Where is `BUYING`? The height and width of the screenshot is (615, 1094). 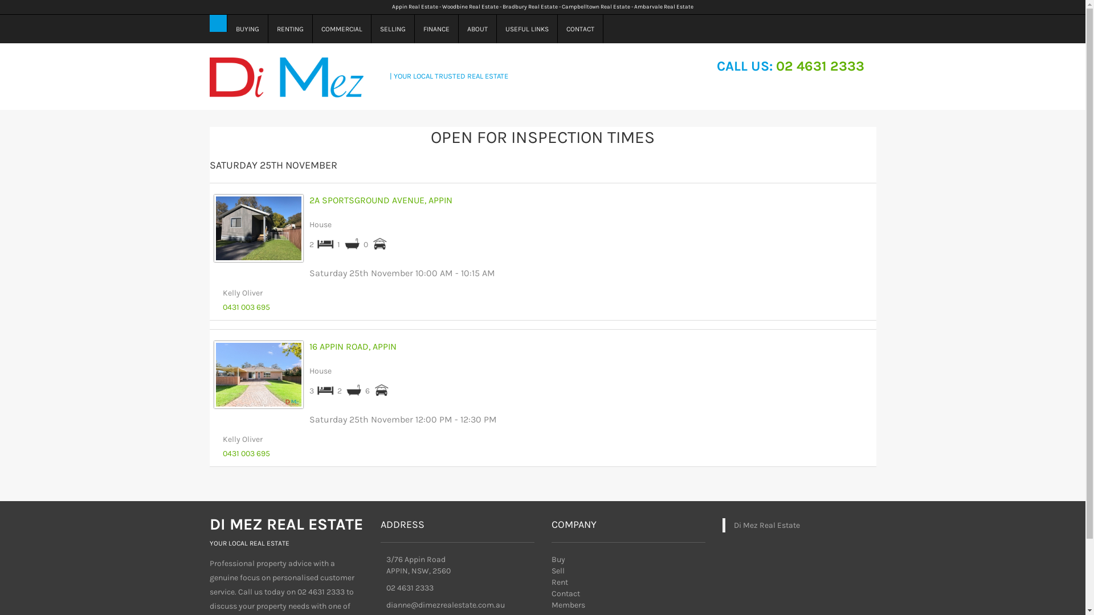 BUYING is located at coordinates (247, 29).